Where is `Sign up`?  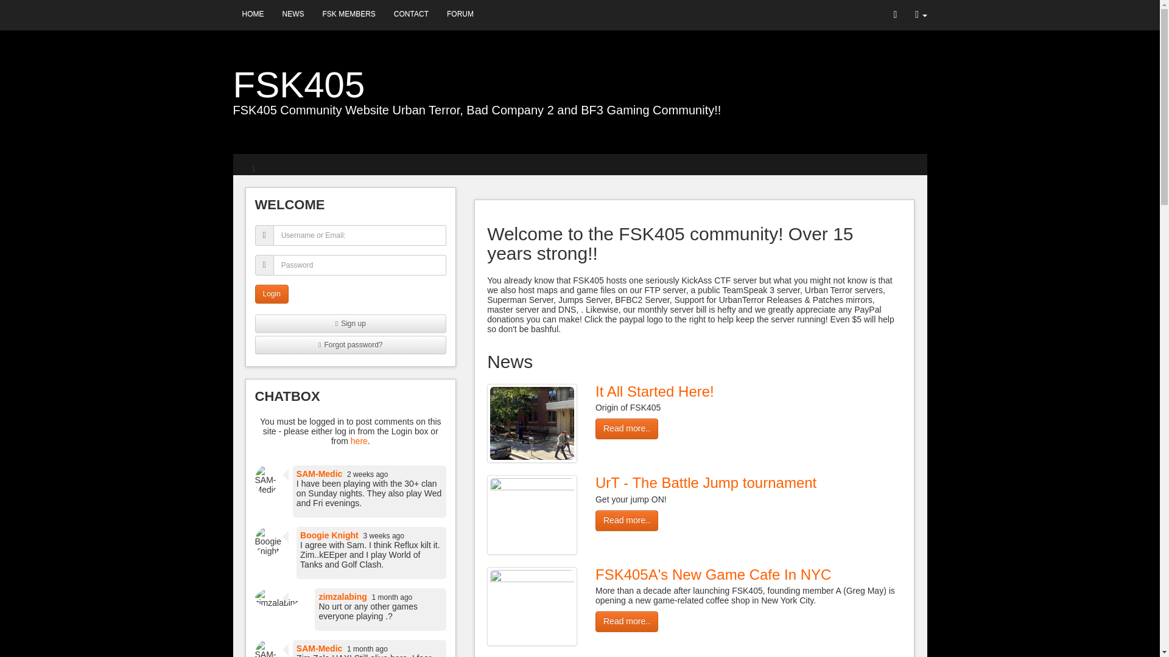
Sign up is located at coordinates (353, 323).